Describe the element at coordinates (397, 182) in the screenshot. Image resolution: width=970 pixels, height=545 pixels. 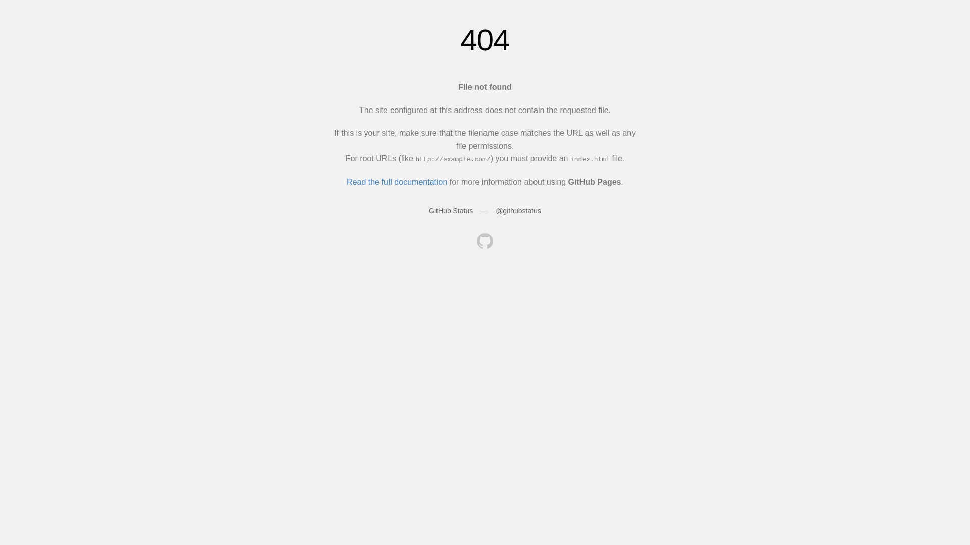
I see `Read the full documentation` at that location.